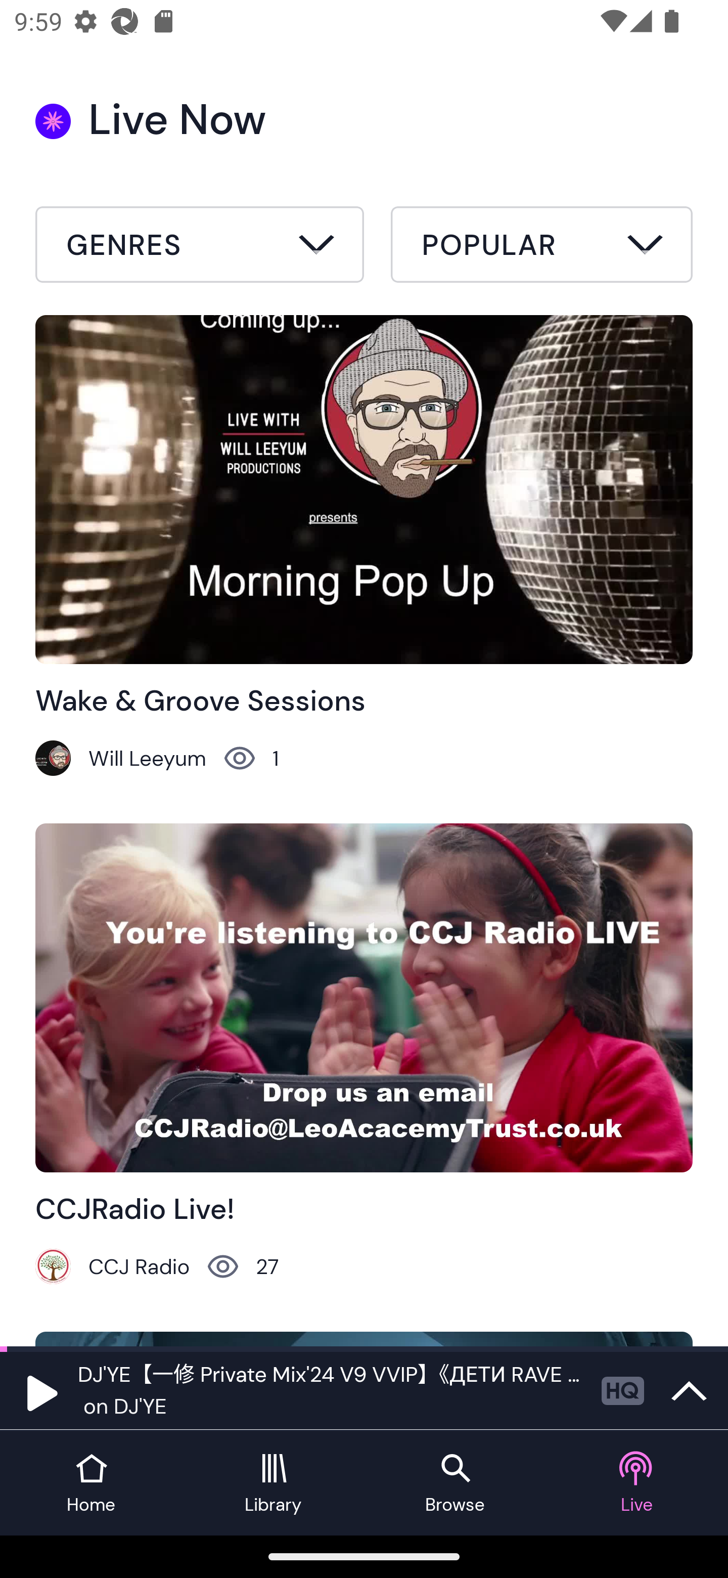 This screenshot has height=1578, width=728. What do you see at coordinates (273, 1483) in the screenshot?
I see `Library tab Library` at bounding box center [273, 1483].